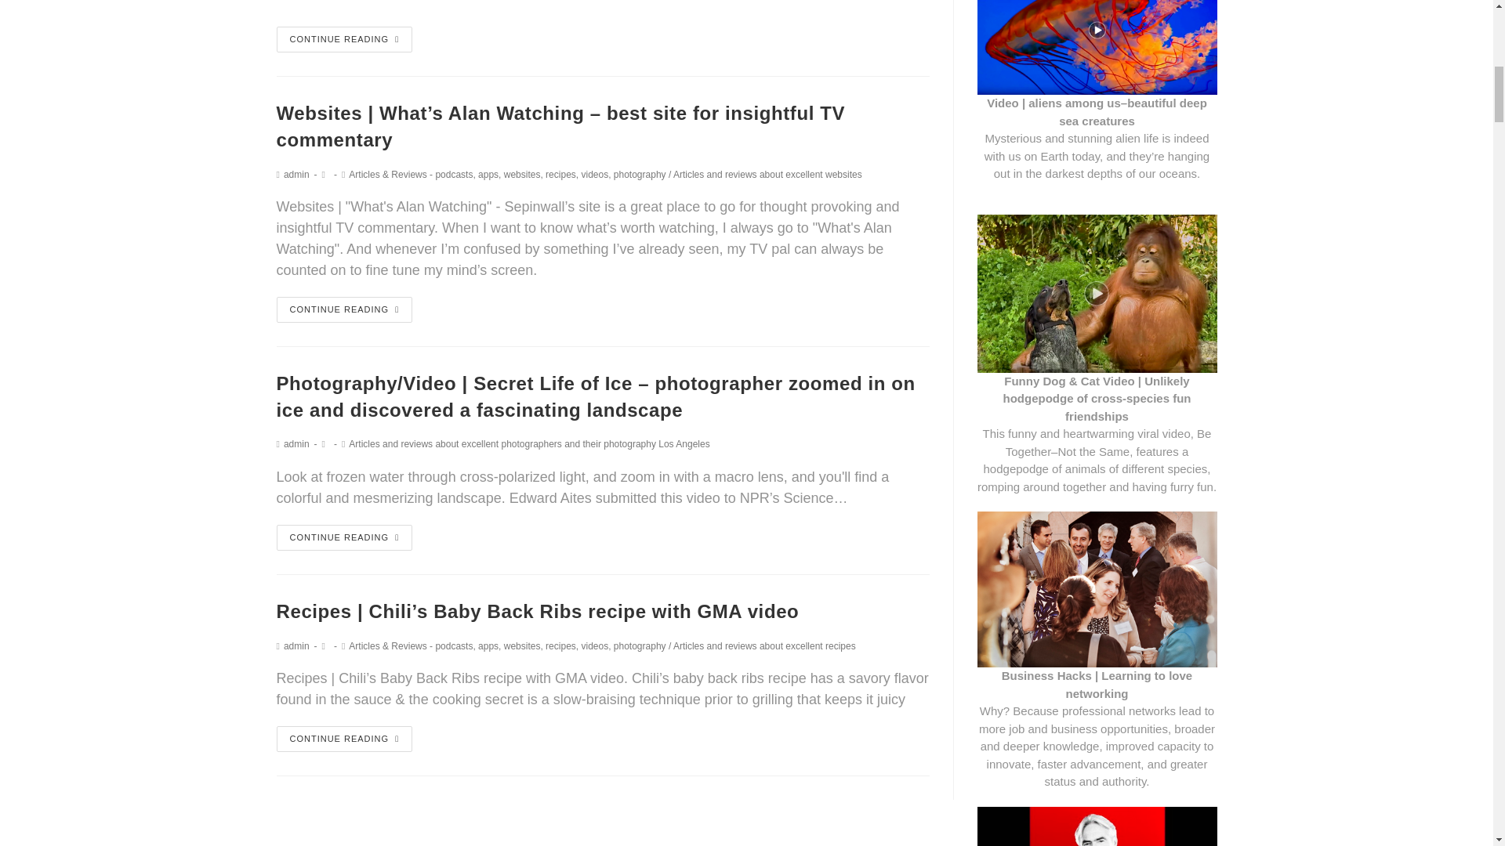 The height and width of the screenshot is (846, 1505). I want to click on Posts by admin, so click(296, 175).